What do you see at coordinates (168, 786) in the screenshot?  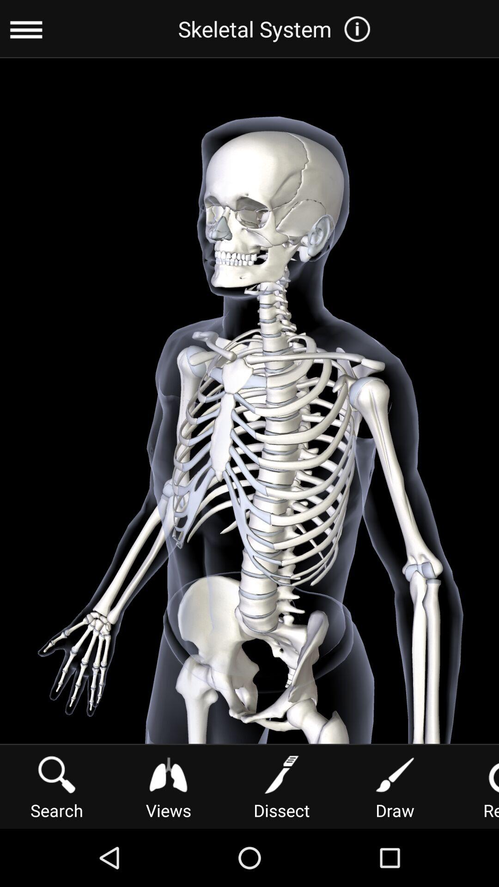 I see `select views icon` at bounding box center [168, 786].